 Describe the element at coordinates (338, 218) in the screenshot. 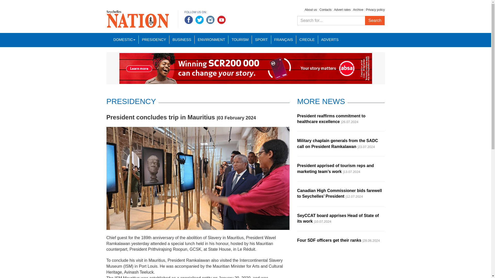

I see `SeyCCAT board apprises Head of State of its work` at that location.